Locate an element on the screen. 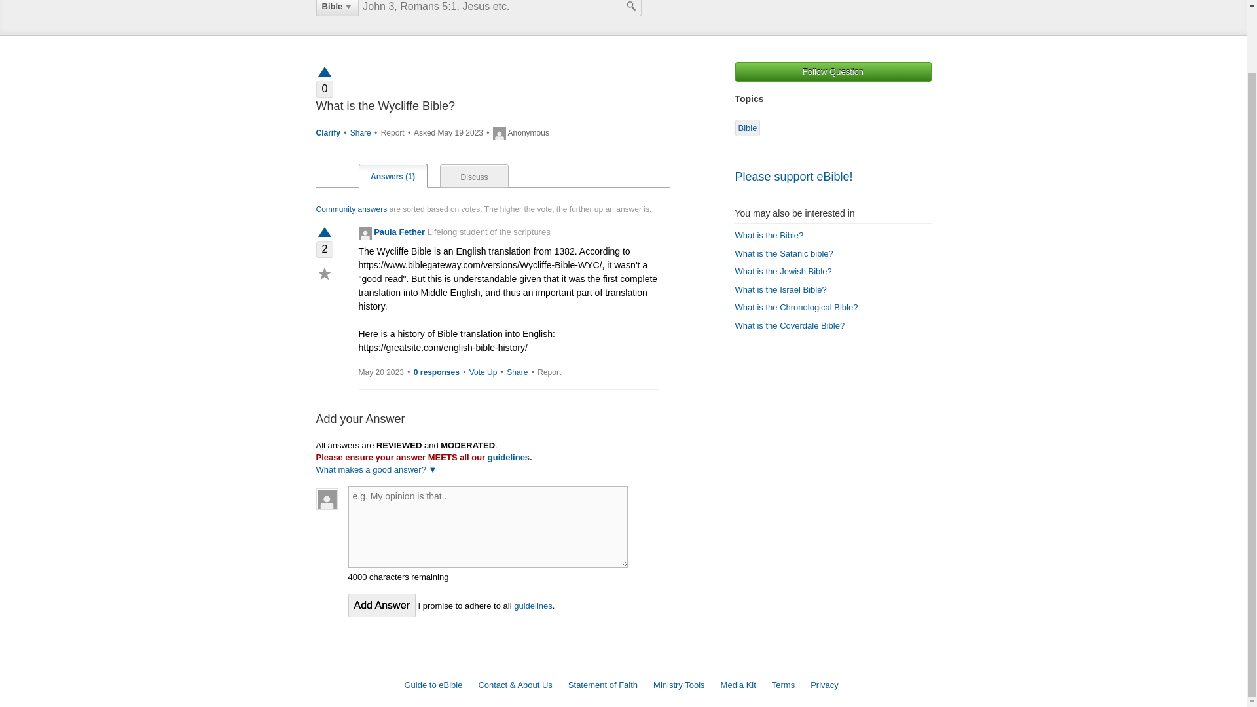  Vote Up is located at coordinates (483, 372).